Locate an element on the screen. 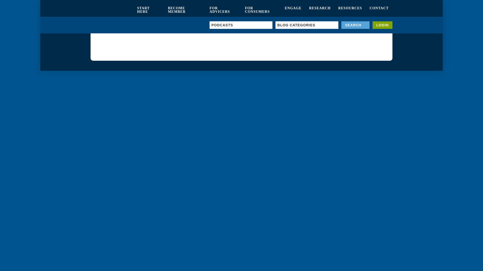 The height and width of the screenshot is (271, 483). RESOURCES is located at coordinates (350, 10).